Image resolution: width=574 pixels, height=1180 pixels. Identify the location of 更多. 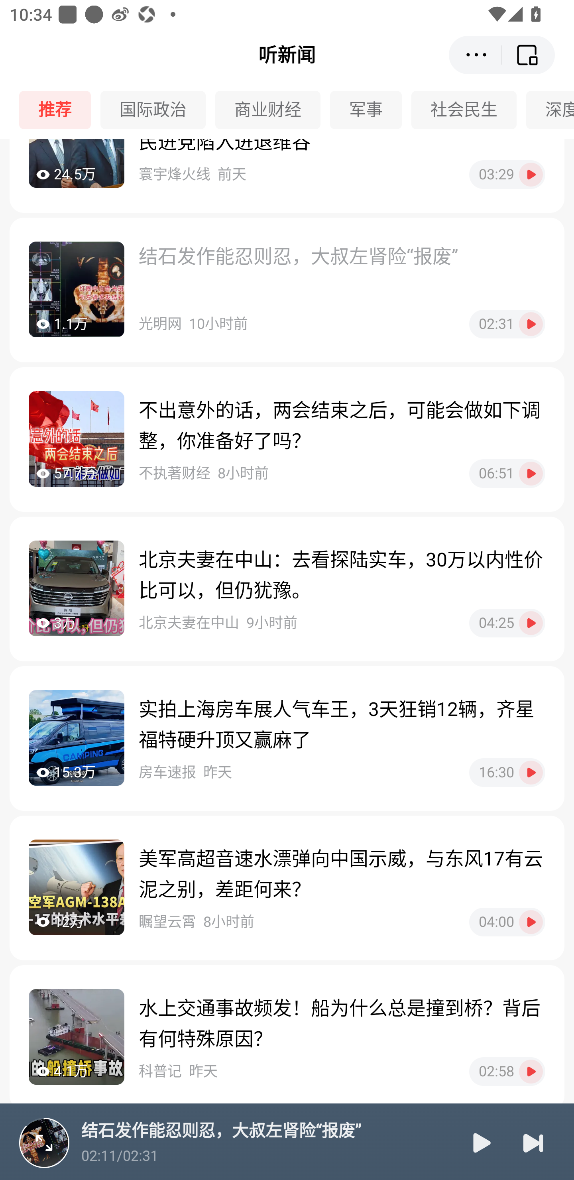
(475, 55).